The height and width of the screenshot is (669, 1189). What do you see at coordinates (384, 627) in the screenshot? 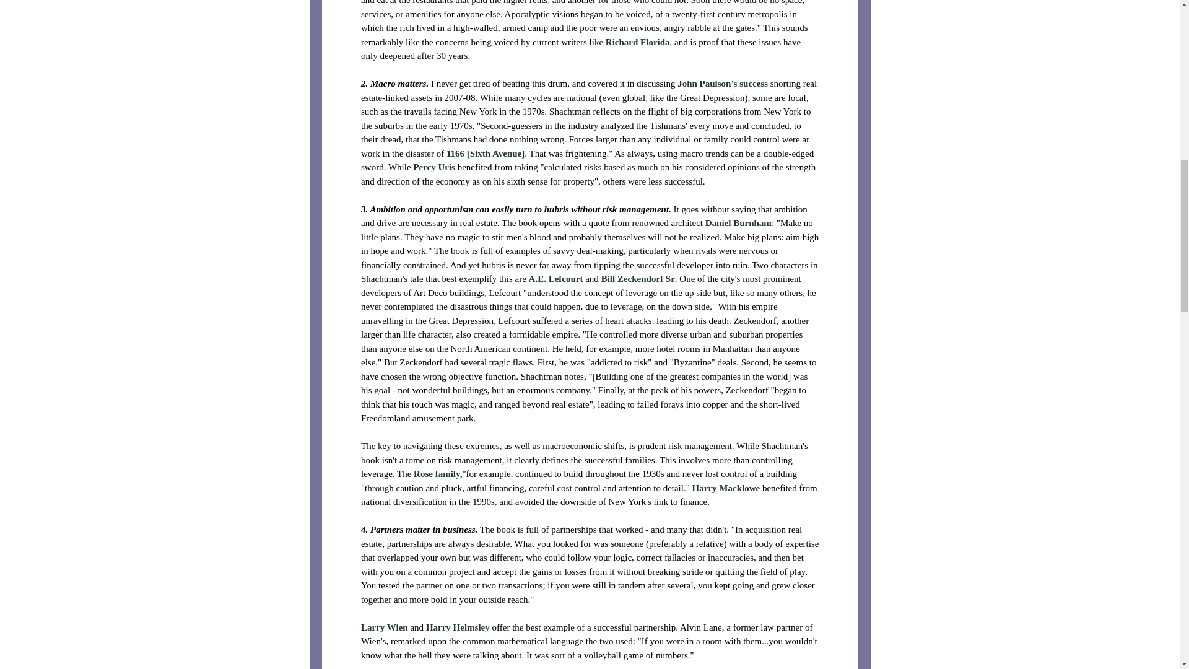
I see `Larry Wien` at bounding box center [384, 627].